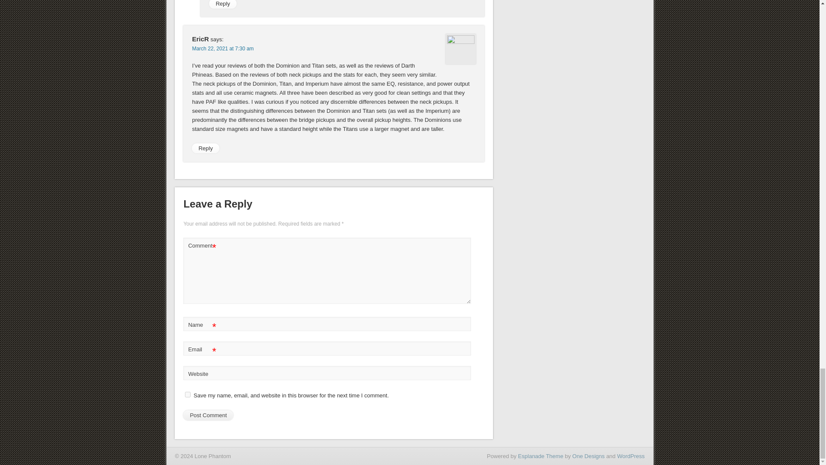  What do you see at coordinates (188, 394) in the screenshot?
I see `yes` at bounding box center [188, 394].